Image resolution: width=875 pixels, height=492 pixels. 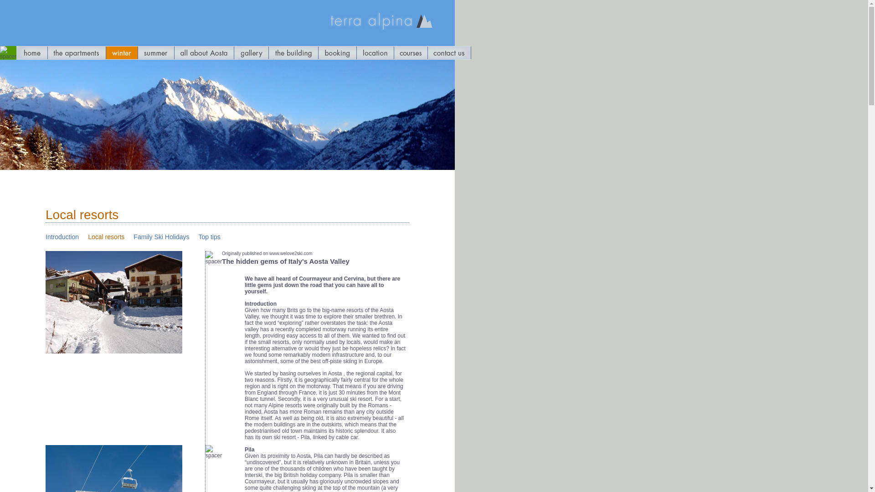 What do you see at coordinates (209, 237) in the screenshot?
I see `Top tips` at bounding box center [209, 237].